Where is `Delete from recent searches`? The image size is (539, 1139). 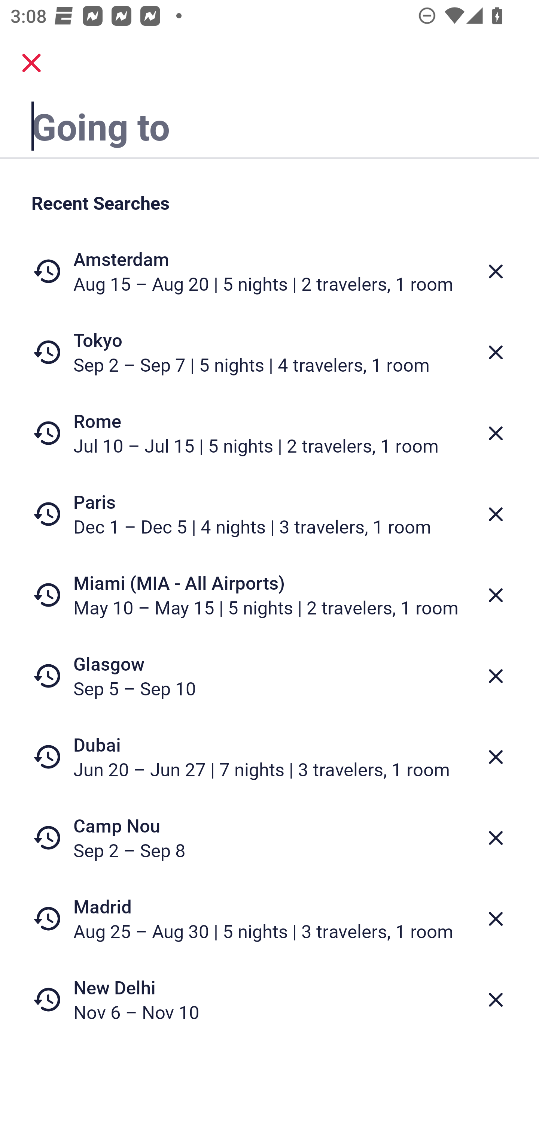 Delete from recent searches is located at coordinates (496, 676).